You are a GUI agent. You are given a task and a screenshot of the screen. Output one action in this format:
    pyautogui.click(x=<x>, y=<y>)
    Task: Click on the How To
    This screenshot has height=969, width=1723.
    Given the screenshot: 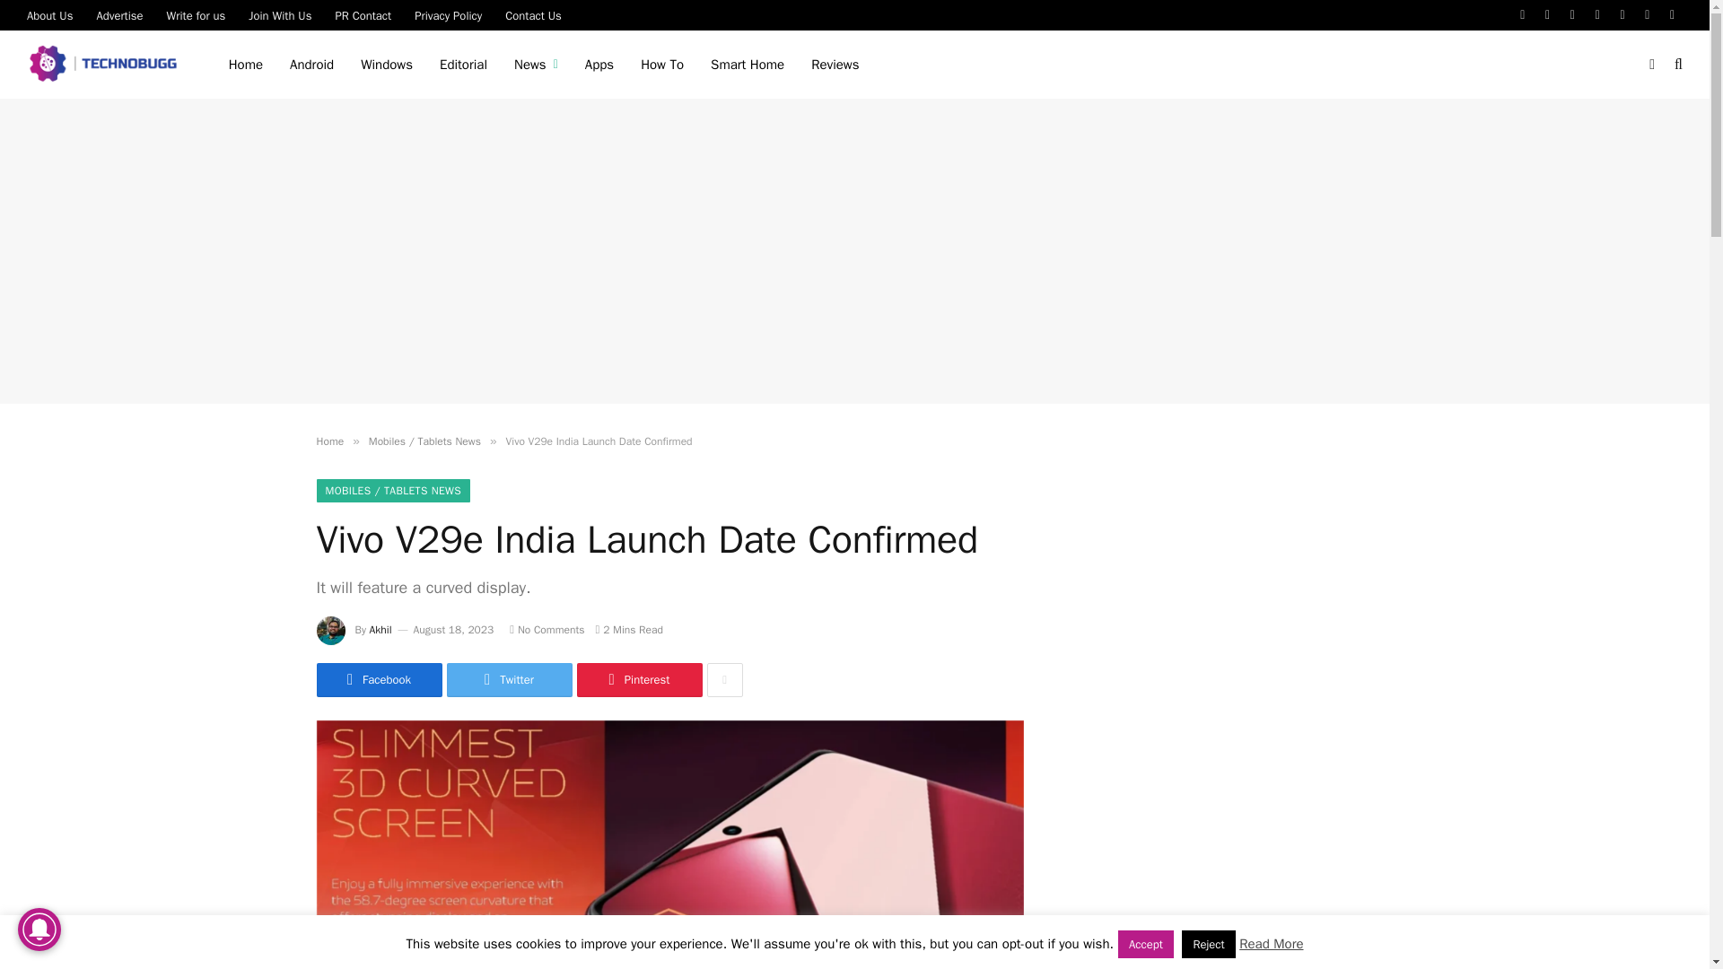 What is the action you would take?
    pyautogui.click(x=662, y=65)
    